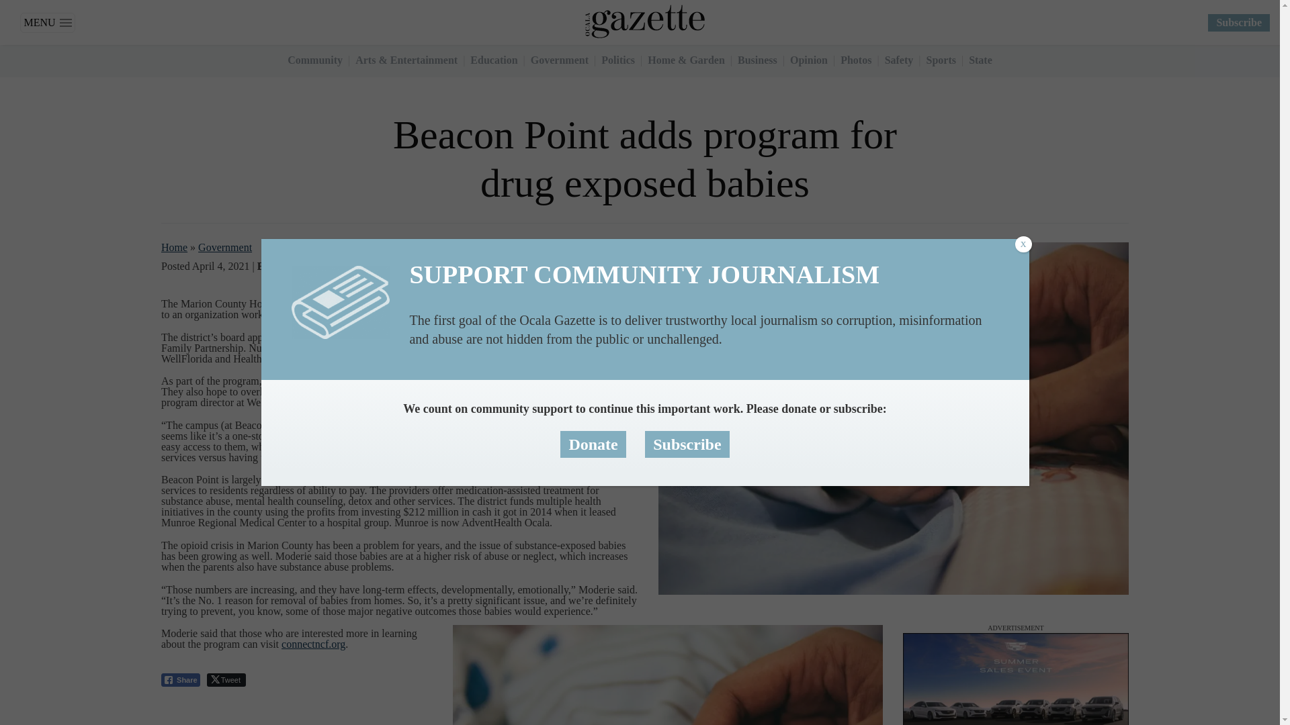 Image resolution: width=1290 pixels, height=725 pixels. I want to click on Politics, so click(617, 60).